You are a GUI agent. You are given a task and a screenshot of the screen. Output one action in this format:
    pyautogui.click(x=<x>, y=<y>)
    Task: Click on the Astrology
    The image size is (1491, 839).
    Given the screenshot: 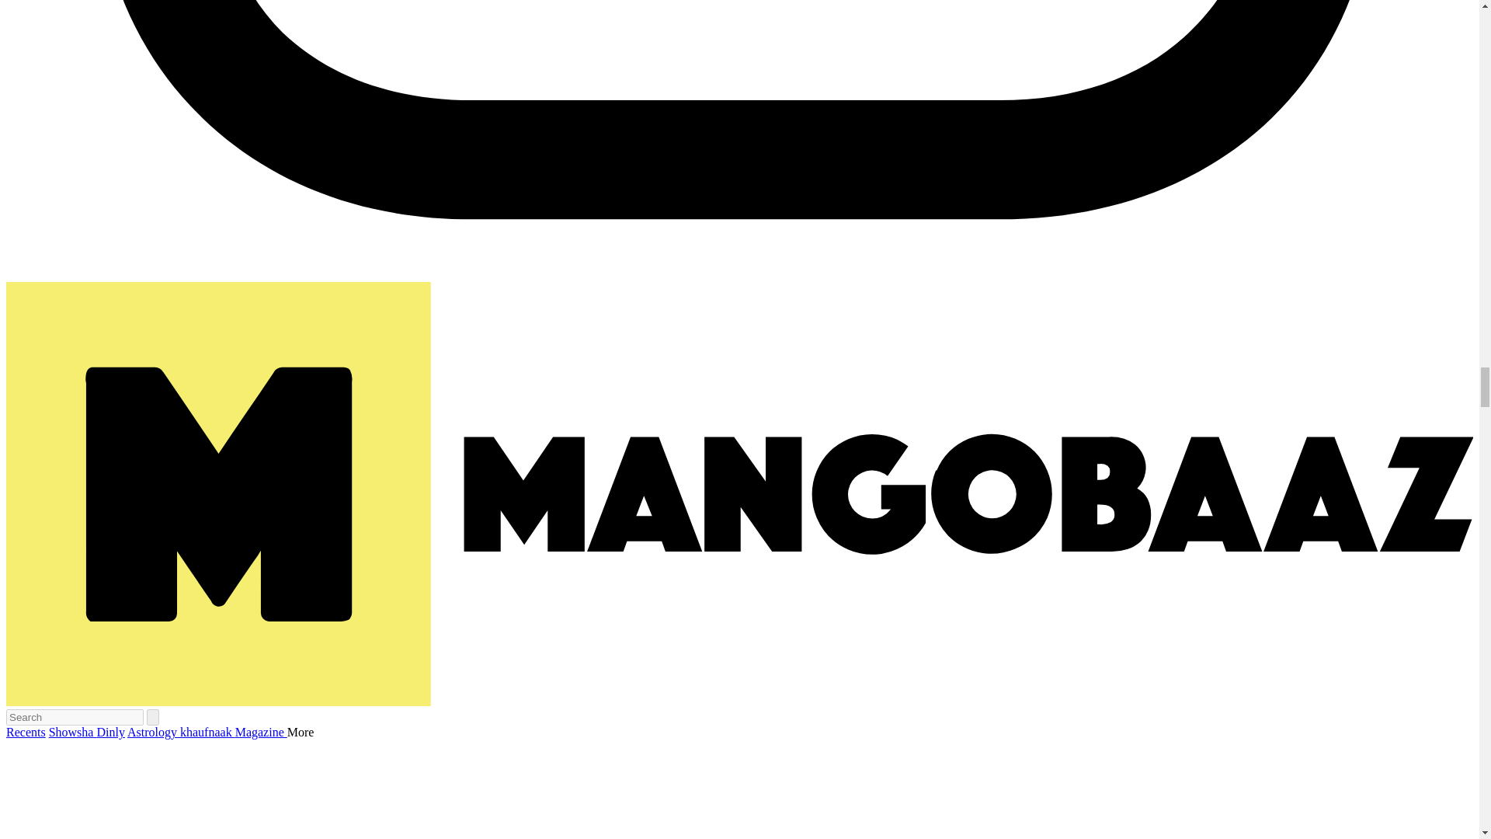 What is the action you would take?
    pyautogui.click(x=154, y=732)
    